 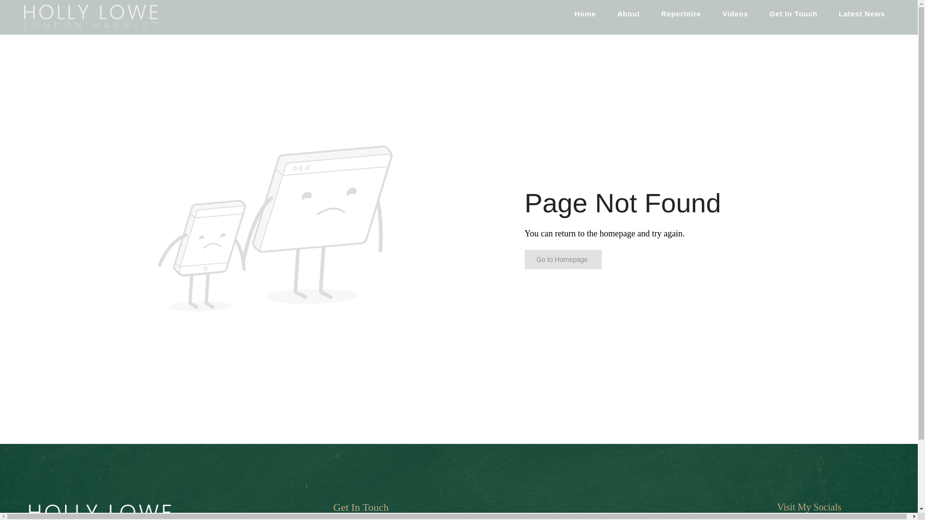 I want to click on Repertoire, so click(x=680, y=13).